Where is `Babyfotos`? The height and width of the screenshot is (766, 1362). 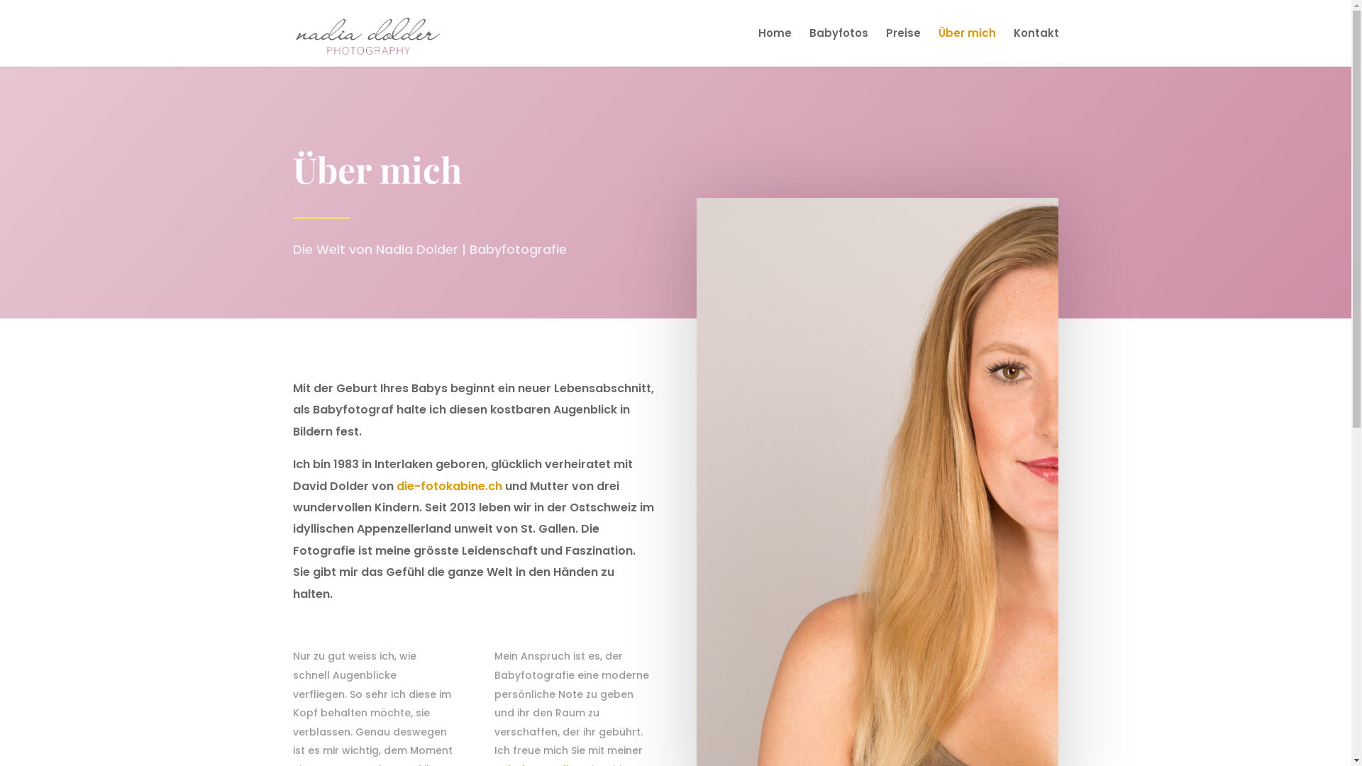 Babyfotos is located at coordinates (838, 48).